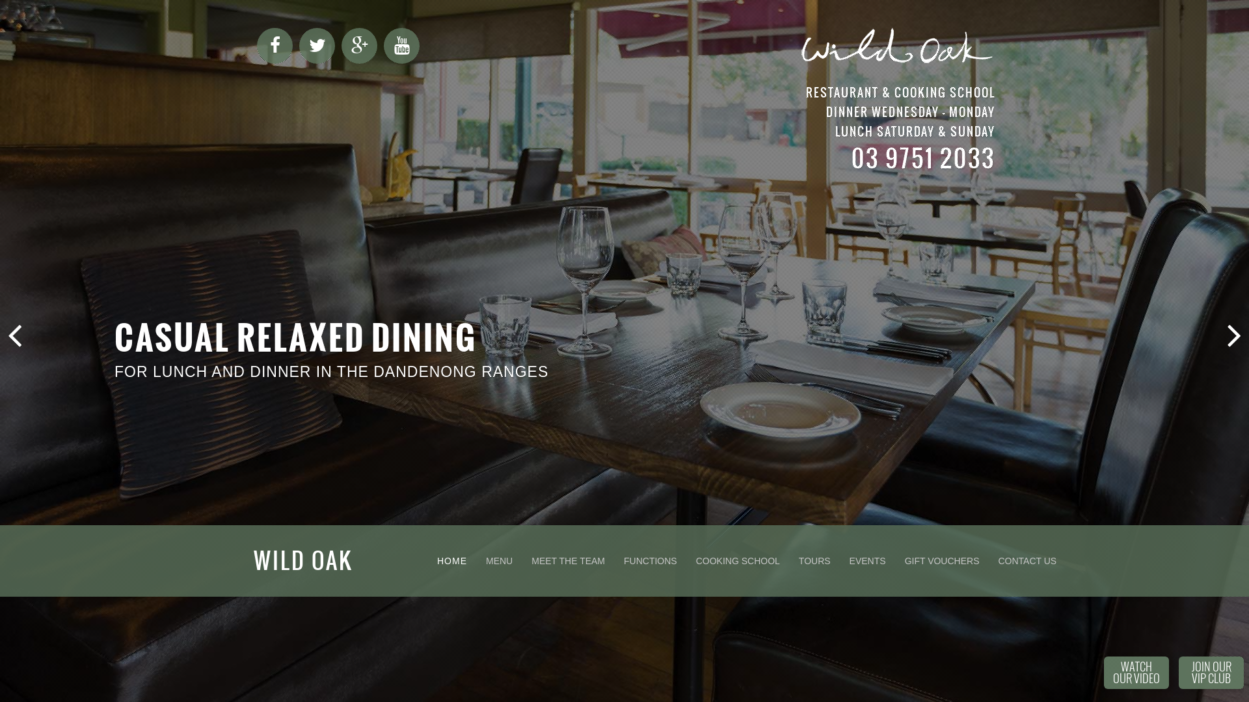  What do you see at coordinates (651, 561) in the screenshot?
I see `FUNCTIONS` at bounding box center [651, 561].